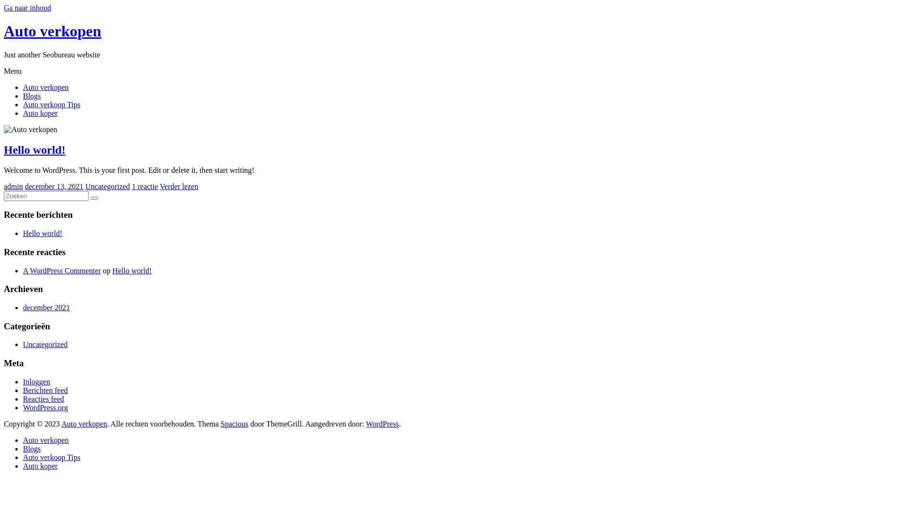 The height and width of the screenshot is (517, 919). I want to click on Auto verkopen, so click(53, 31).